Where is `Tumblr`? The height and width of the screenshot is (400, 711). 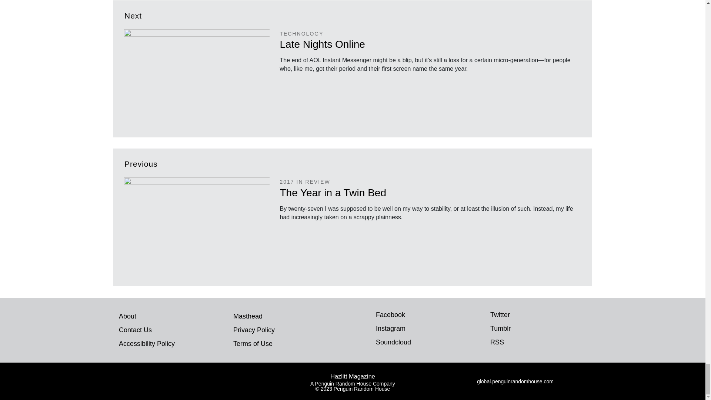
Tumblr is located at coordinates (482, 330).